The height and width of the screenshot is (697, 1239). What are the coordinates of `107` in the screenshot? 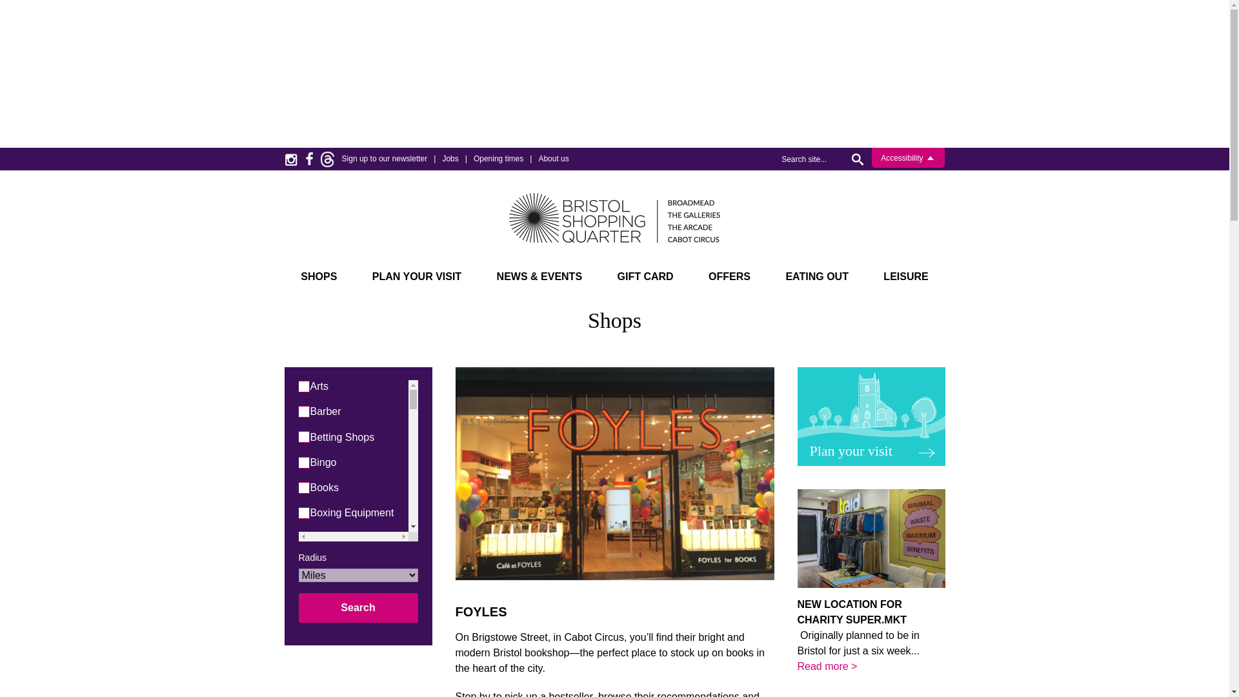 It's located at (302, 689).